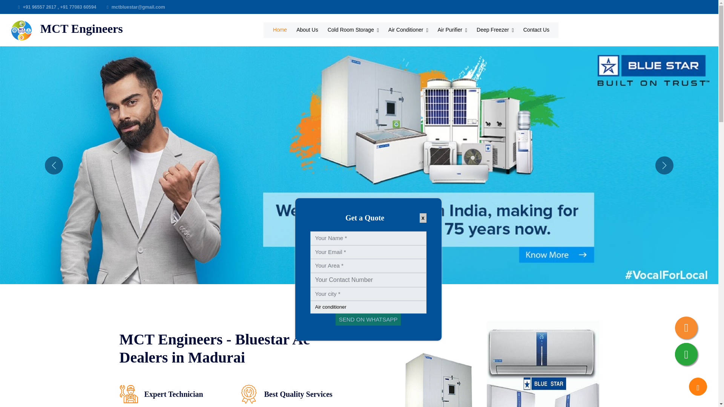 This screenshot has height=407, width=724. Describe the element at coordinates (65, 30) in the screenshot. I see `MCT Engineers` at that location.